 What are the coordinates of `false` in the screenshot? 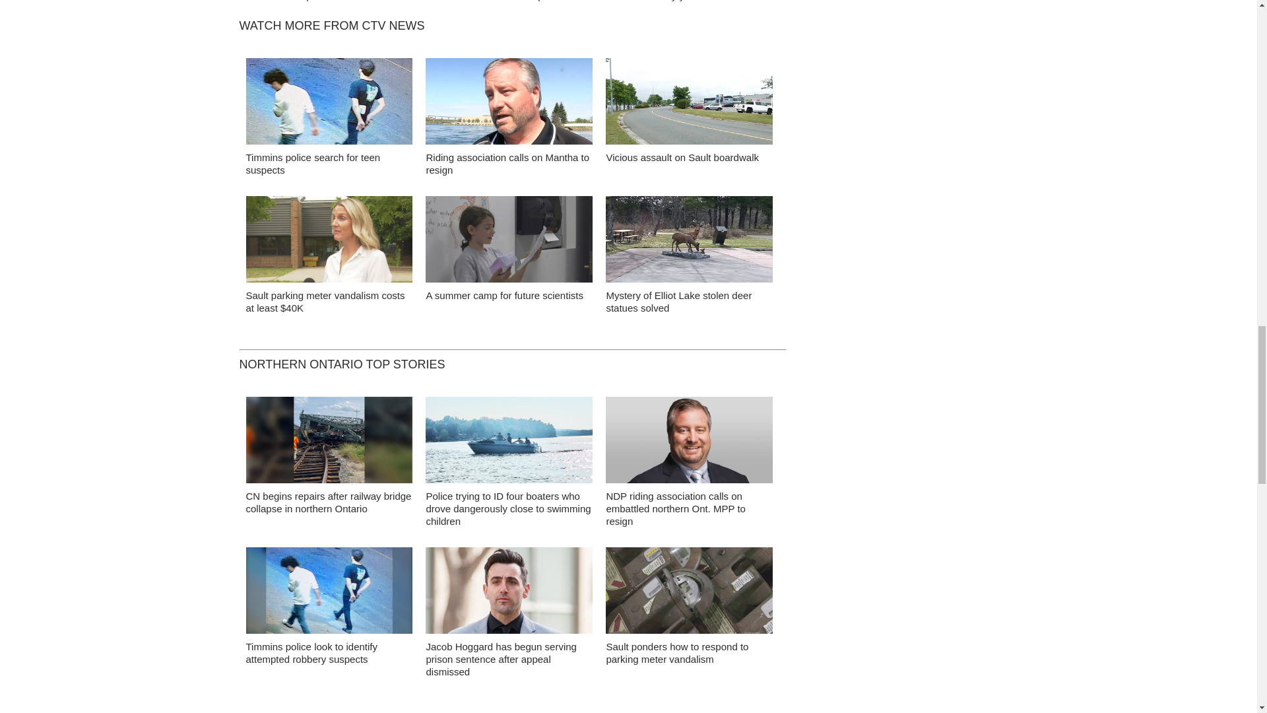 It's located at (509, 101).